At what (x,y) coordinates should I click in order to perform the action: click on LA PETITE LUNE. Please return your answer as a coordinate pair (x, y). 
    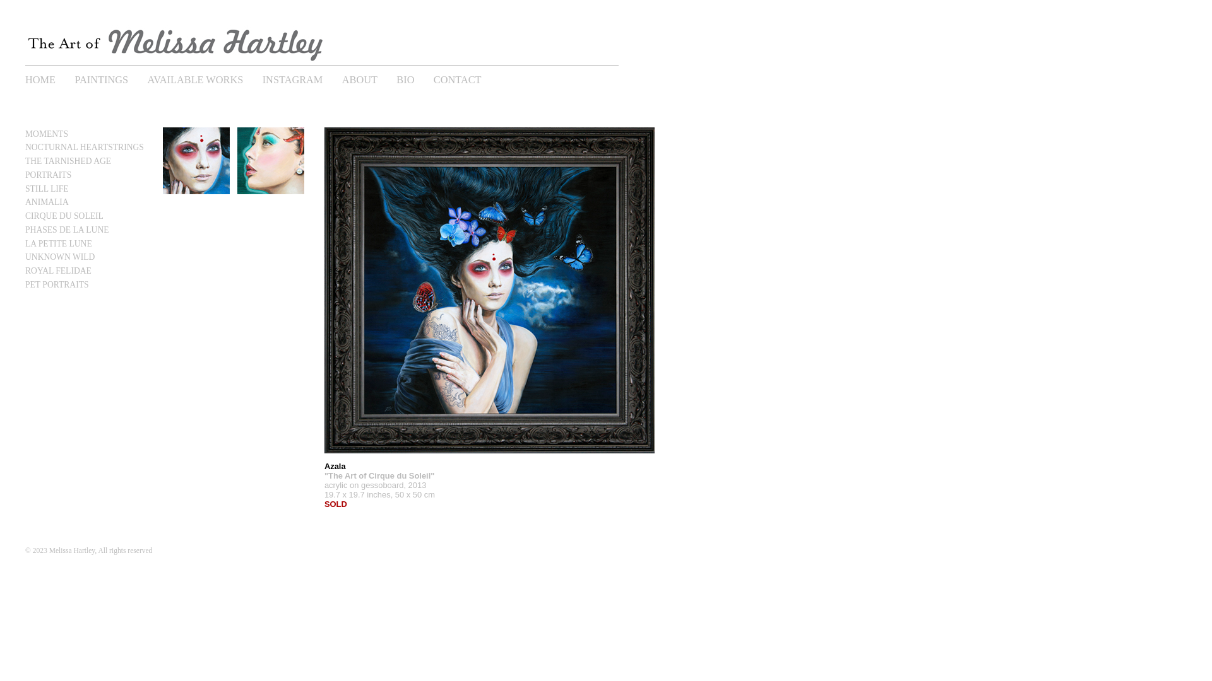
    Looking at the image, I should click on (59, 243).